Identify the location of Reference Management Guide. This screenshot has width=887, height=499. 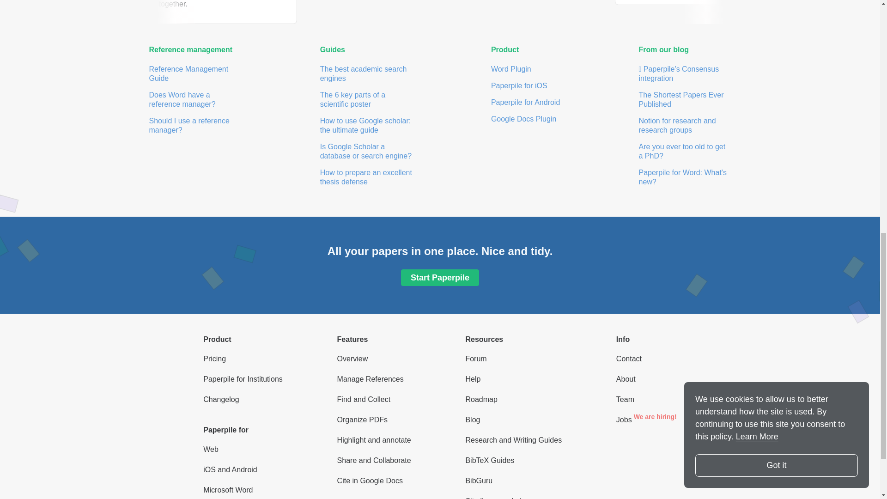
(188, 74).